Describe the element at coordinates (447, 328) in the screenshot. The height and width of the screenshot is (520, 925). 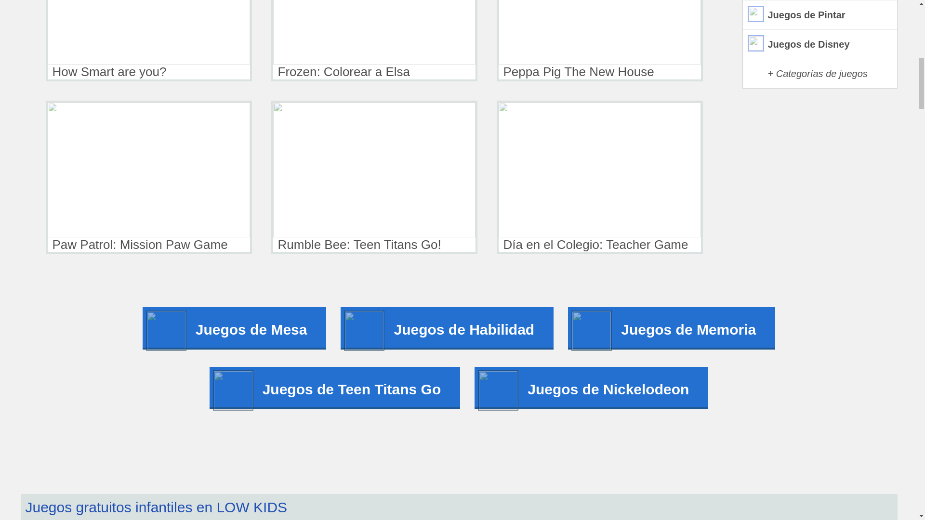
I see `Juegos de Habilidad` at that location.